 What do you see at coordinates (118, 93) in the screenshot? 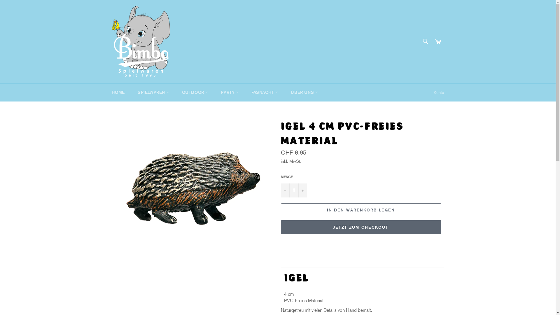
I see `HOME` at bounding box center [118, 93].